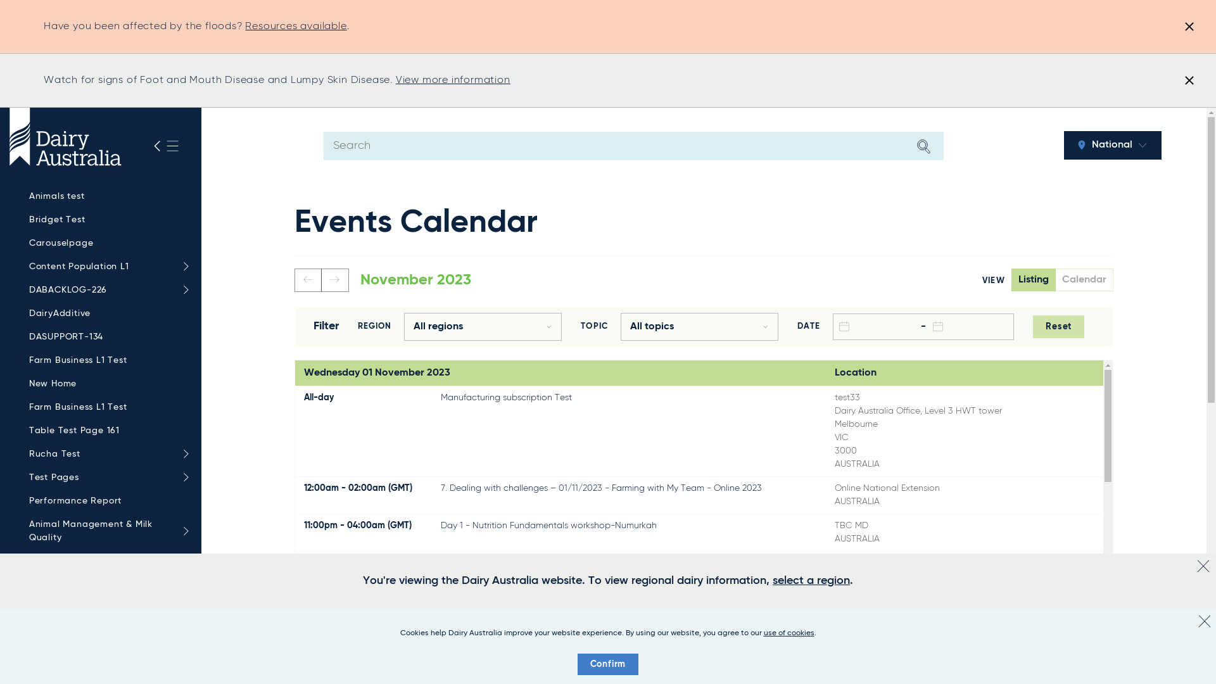  I want to click on Test Pages, so click(106, 478).